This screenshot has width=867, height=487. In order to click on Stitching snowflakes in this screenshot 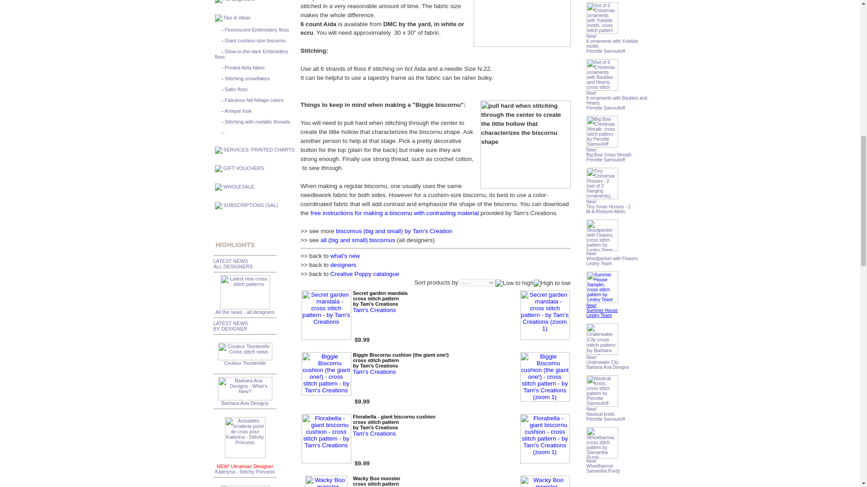, I will do `click(247, 78)`.